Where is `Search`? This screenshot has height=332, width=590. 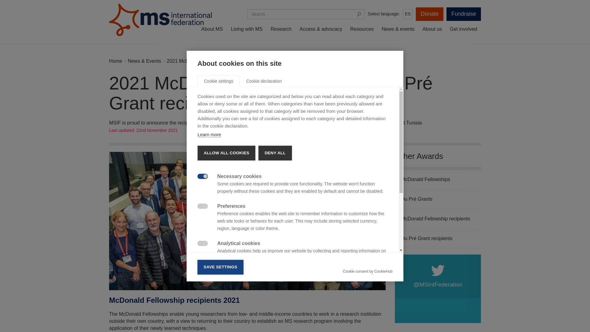 Search is located at coordinates (359, 14).